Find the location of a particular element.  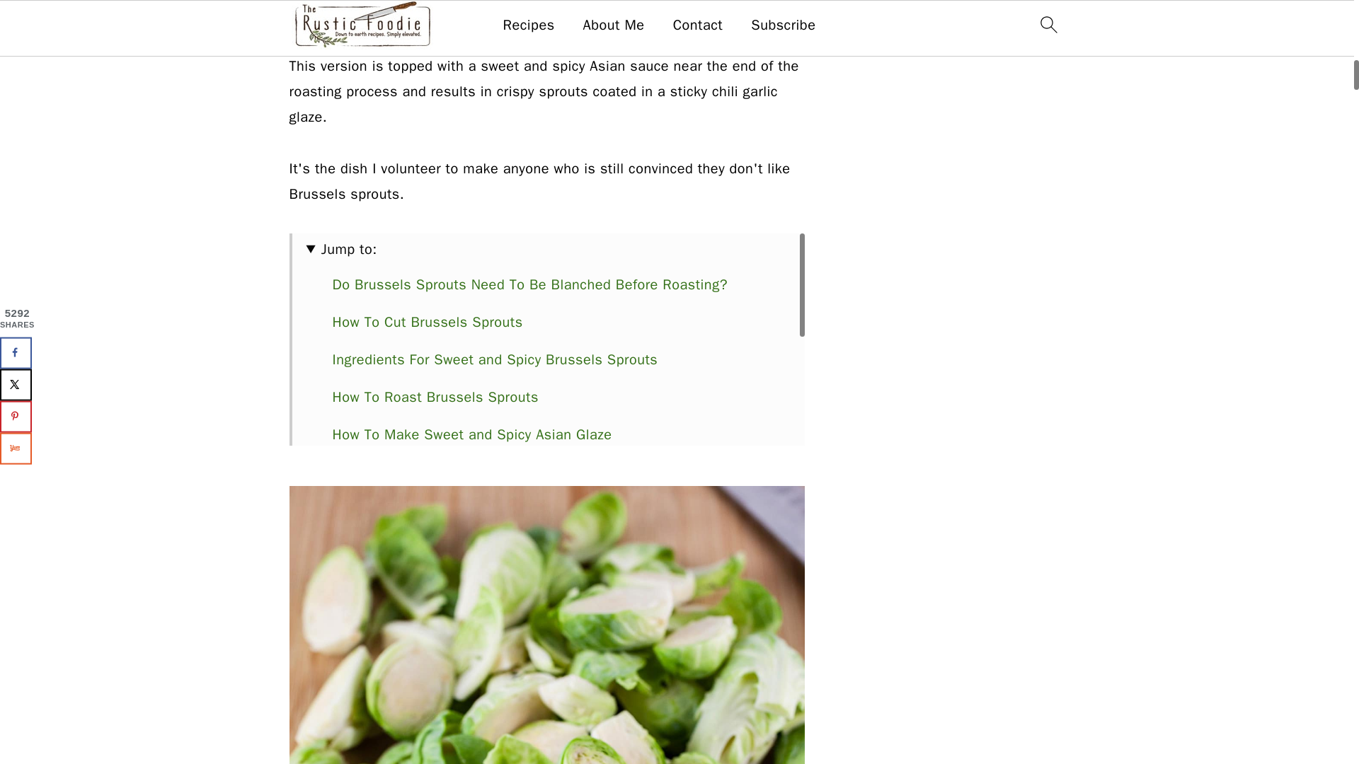

Ingredients For Sweet and Spicy Brussels Sprouts is located at coordinates (495, 359).